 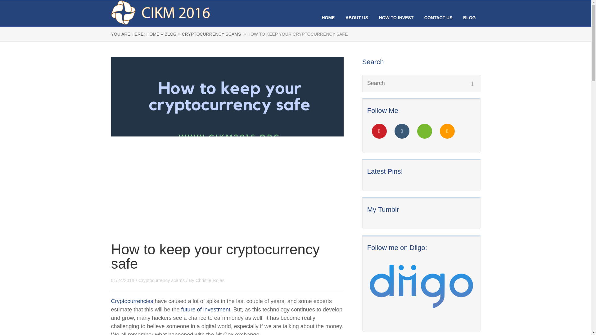 What do you see at coordinates (383, 209) in the screenshot?
I see `My Tumblr` at bounding box center [383, 209].